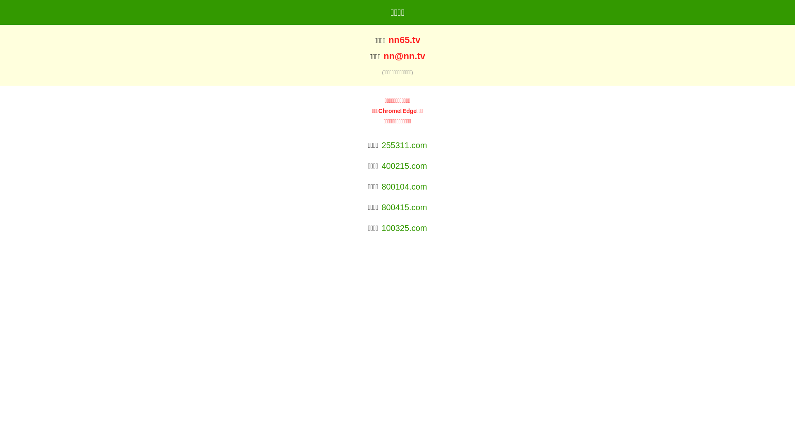 Image resolution: width=795 pixels, height=447 pixels. I want to click on 400215.com, so click(404, 166).